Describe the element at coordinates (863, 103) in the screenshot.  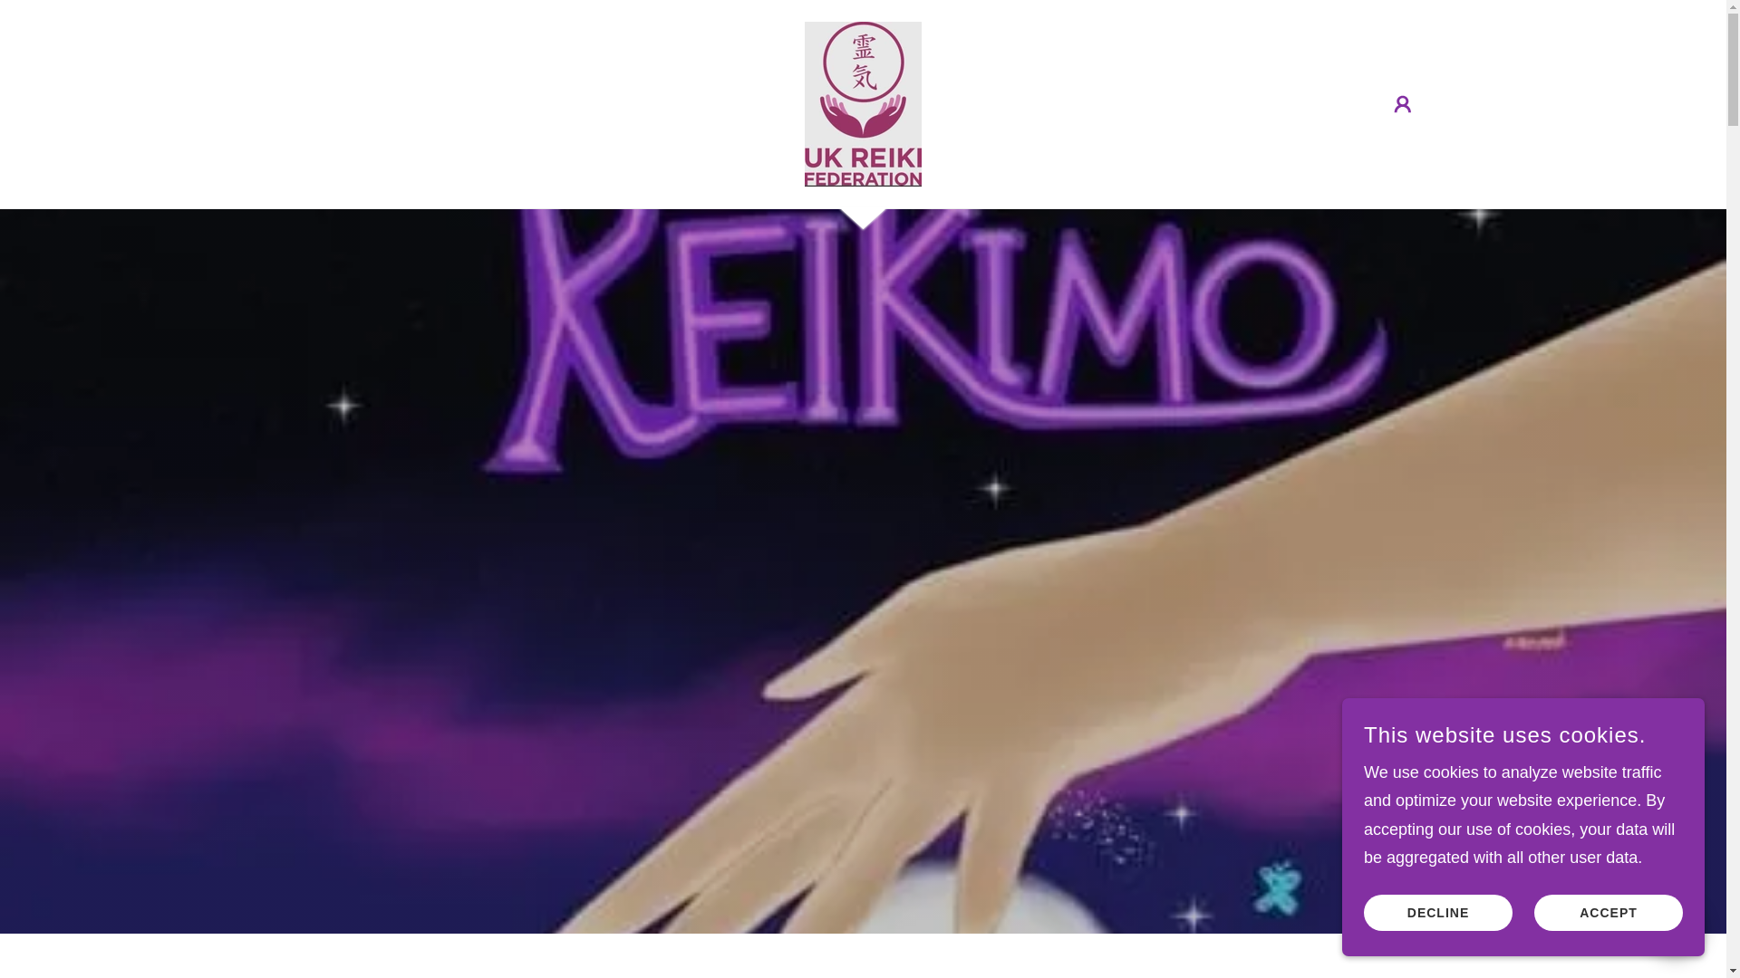
I see `ACCEPT` at that location.